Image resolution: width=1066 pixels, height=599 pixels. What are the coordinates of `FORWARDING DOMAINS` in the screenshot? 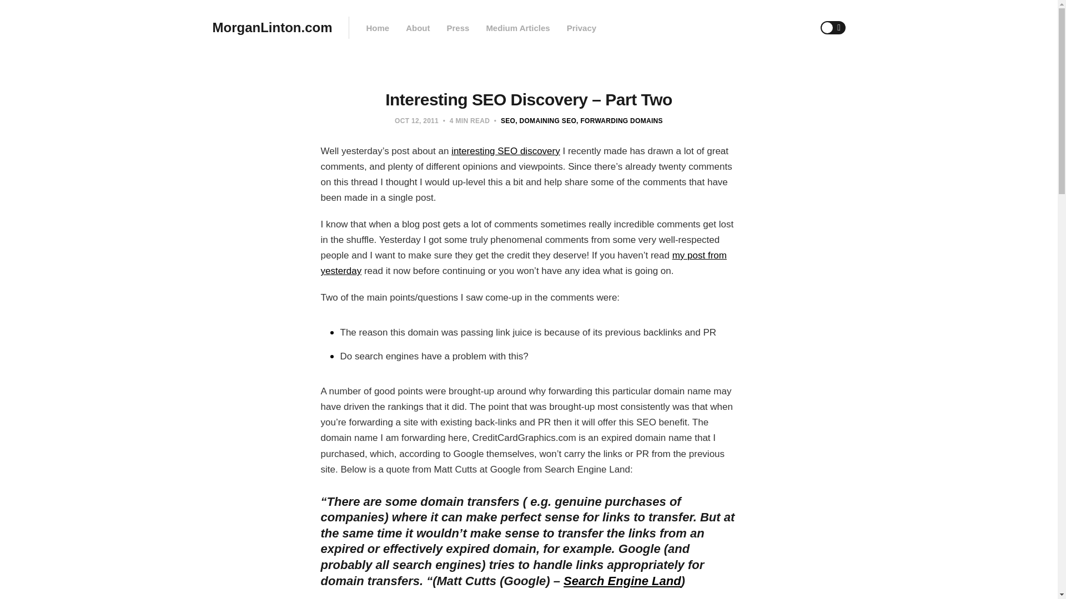 It's located at (620, 120).